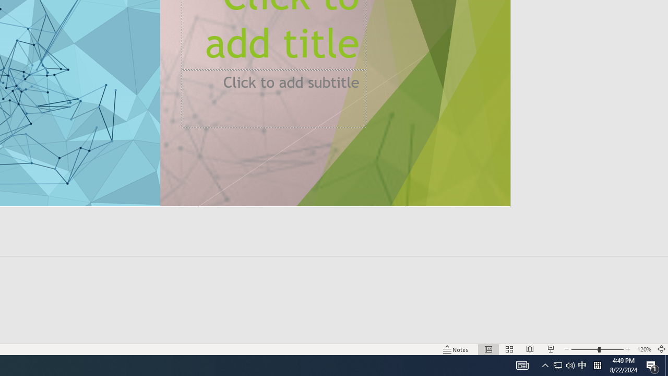 This screenshot has height=376, width=668. What do you see at coordinates (456, 349) in the screenshot?
I see `Notes ` at bounding box center [456, 349].